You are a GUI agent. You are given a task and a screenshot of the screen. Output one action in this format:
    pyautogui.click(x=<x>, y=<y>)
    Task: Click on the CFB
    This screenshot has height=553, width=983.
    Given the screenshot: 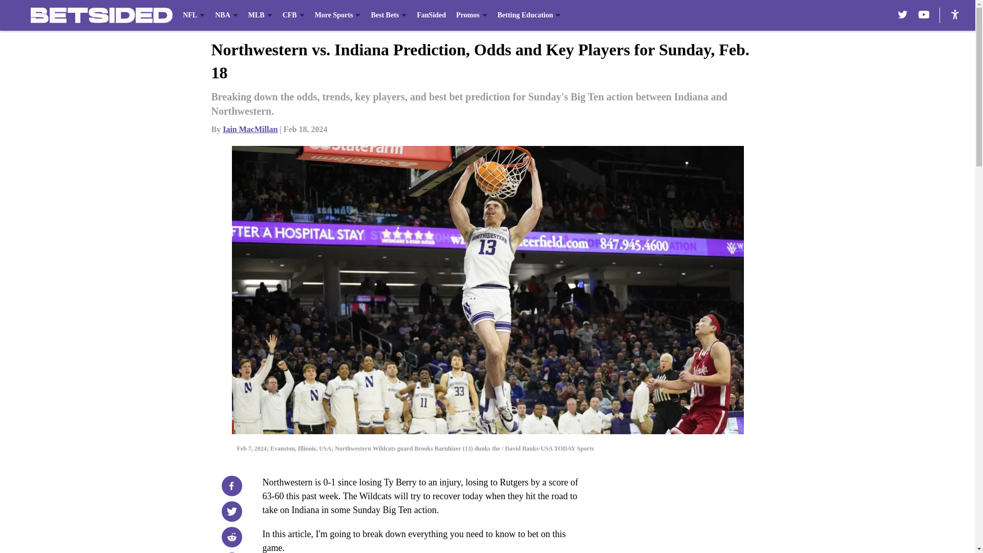 What is the action you would take?
    pyautogui.click(x=294, y=15)
    